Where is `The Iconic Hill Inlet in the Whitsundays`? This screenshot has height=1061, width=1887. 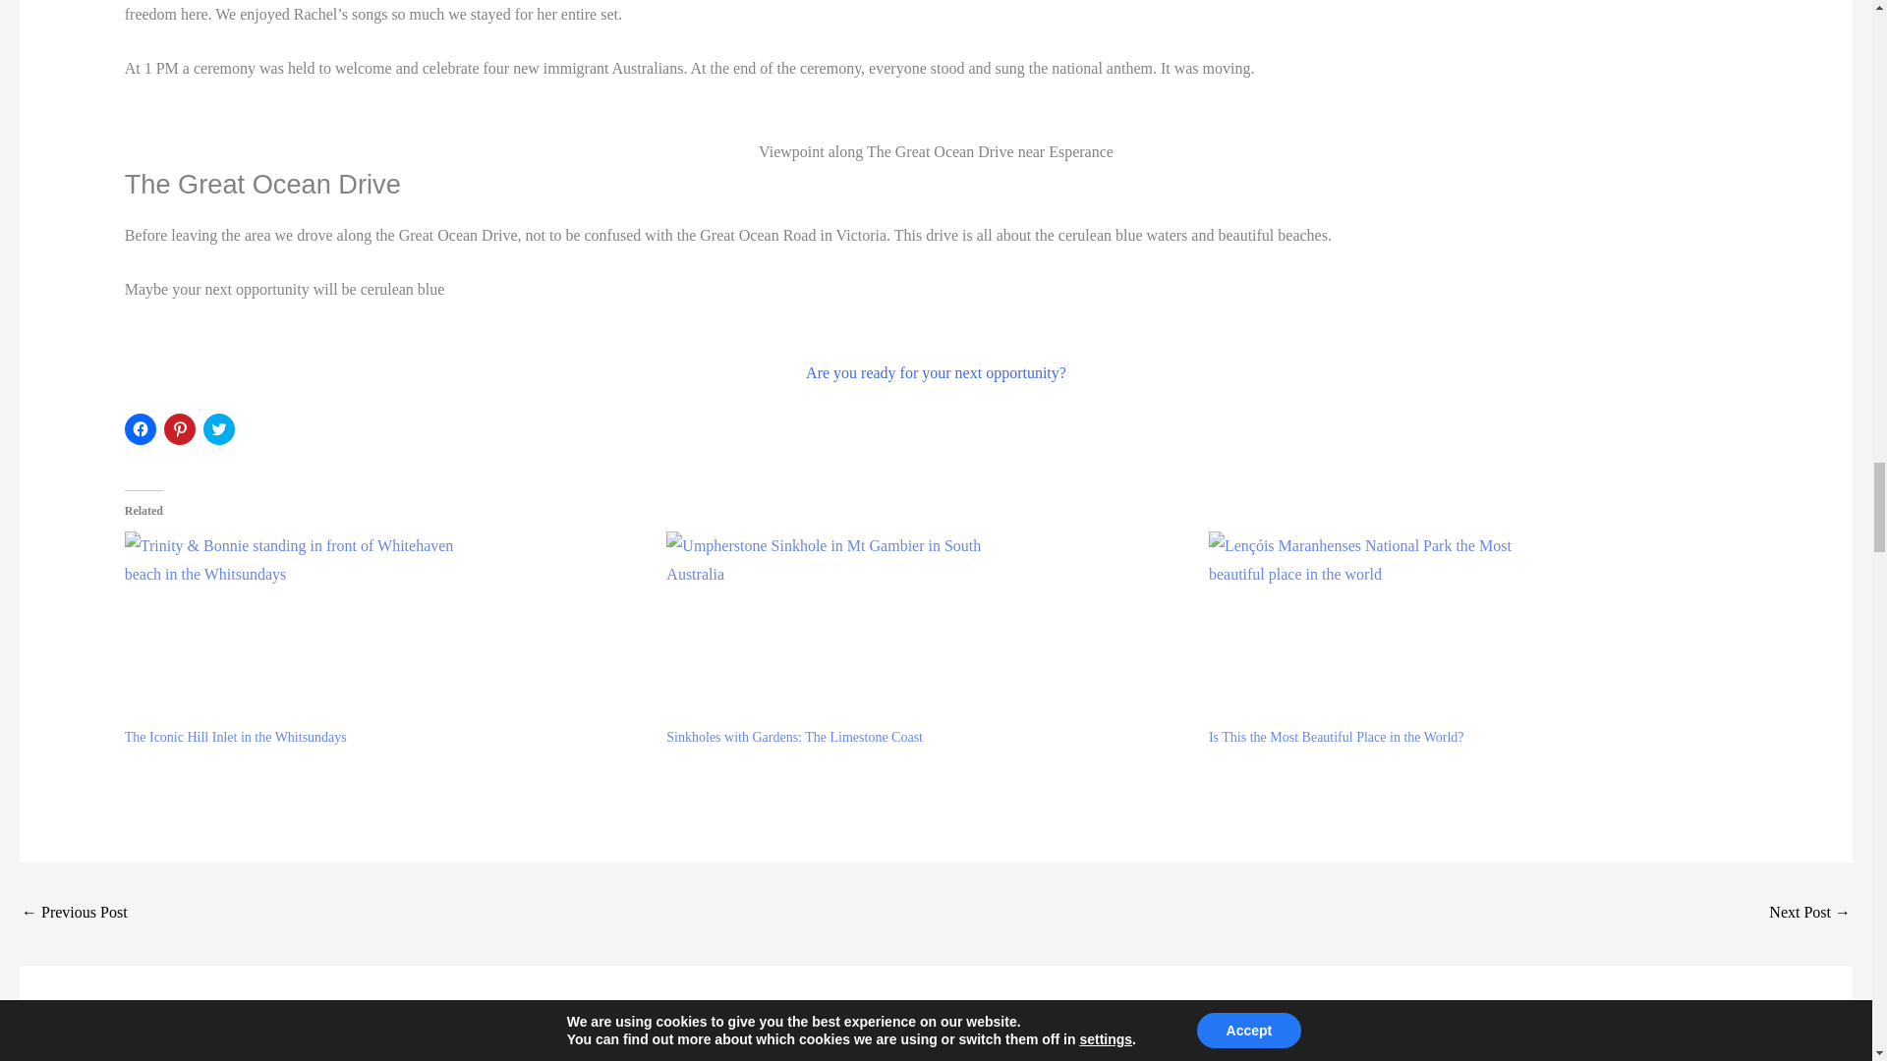
The Iconic Hill Inlet in the Whitsundays is located at coordinates (385, 629).